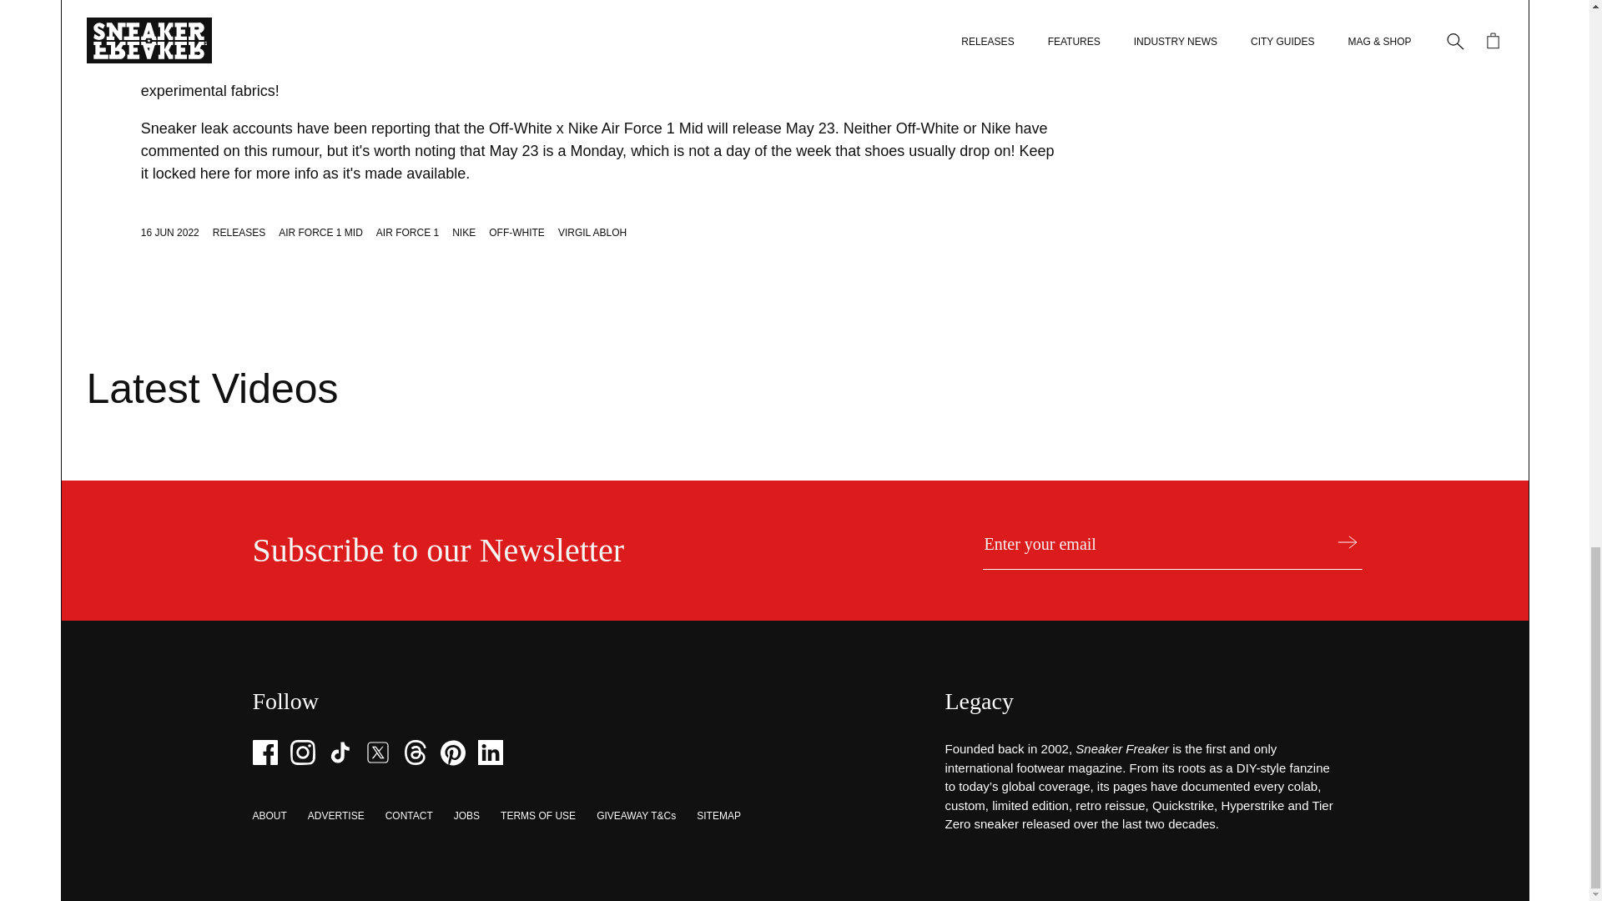  What do you see at coordinates (516, 233) in the screenshot?
I see `OFF-WHITE` at bounding box center [516, 233].